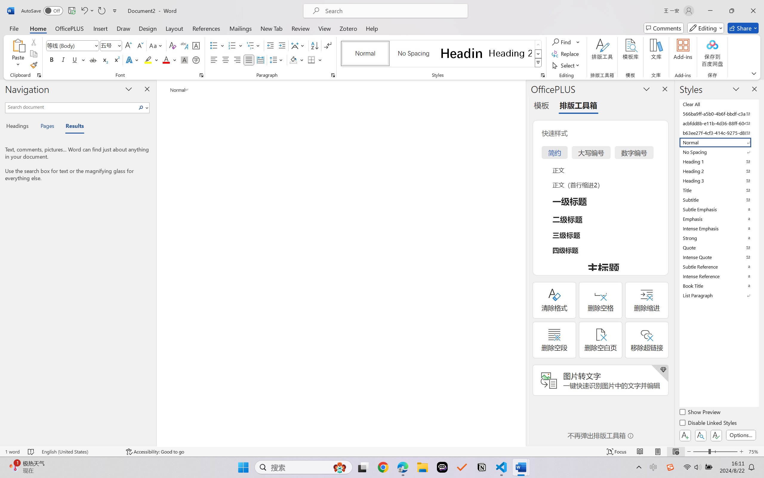 Image resolution: width=764 pixels, height=478 pixels. I want to click on Office Clipboard..., so click(39, 75).